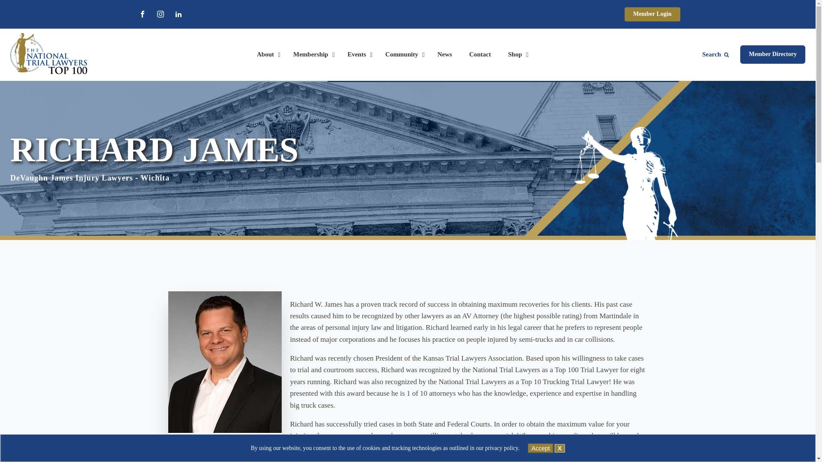 The image size is (822, 462). What do you see at coordinates (652, 14) in the screenshot?
I see `Member Login` at bounding box center [652, 14].